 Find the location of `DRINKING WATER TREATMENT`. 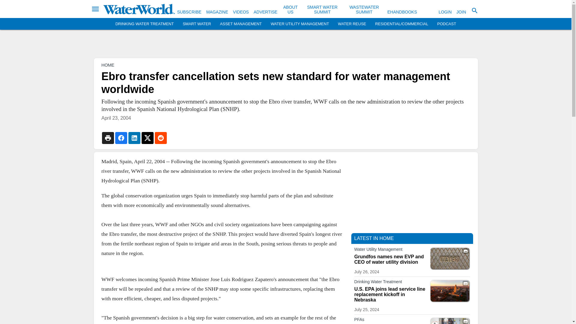

DRINKING WATER TREATMENT is located at coordinates (145, 24).